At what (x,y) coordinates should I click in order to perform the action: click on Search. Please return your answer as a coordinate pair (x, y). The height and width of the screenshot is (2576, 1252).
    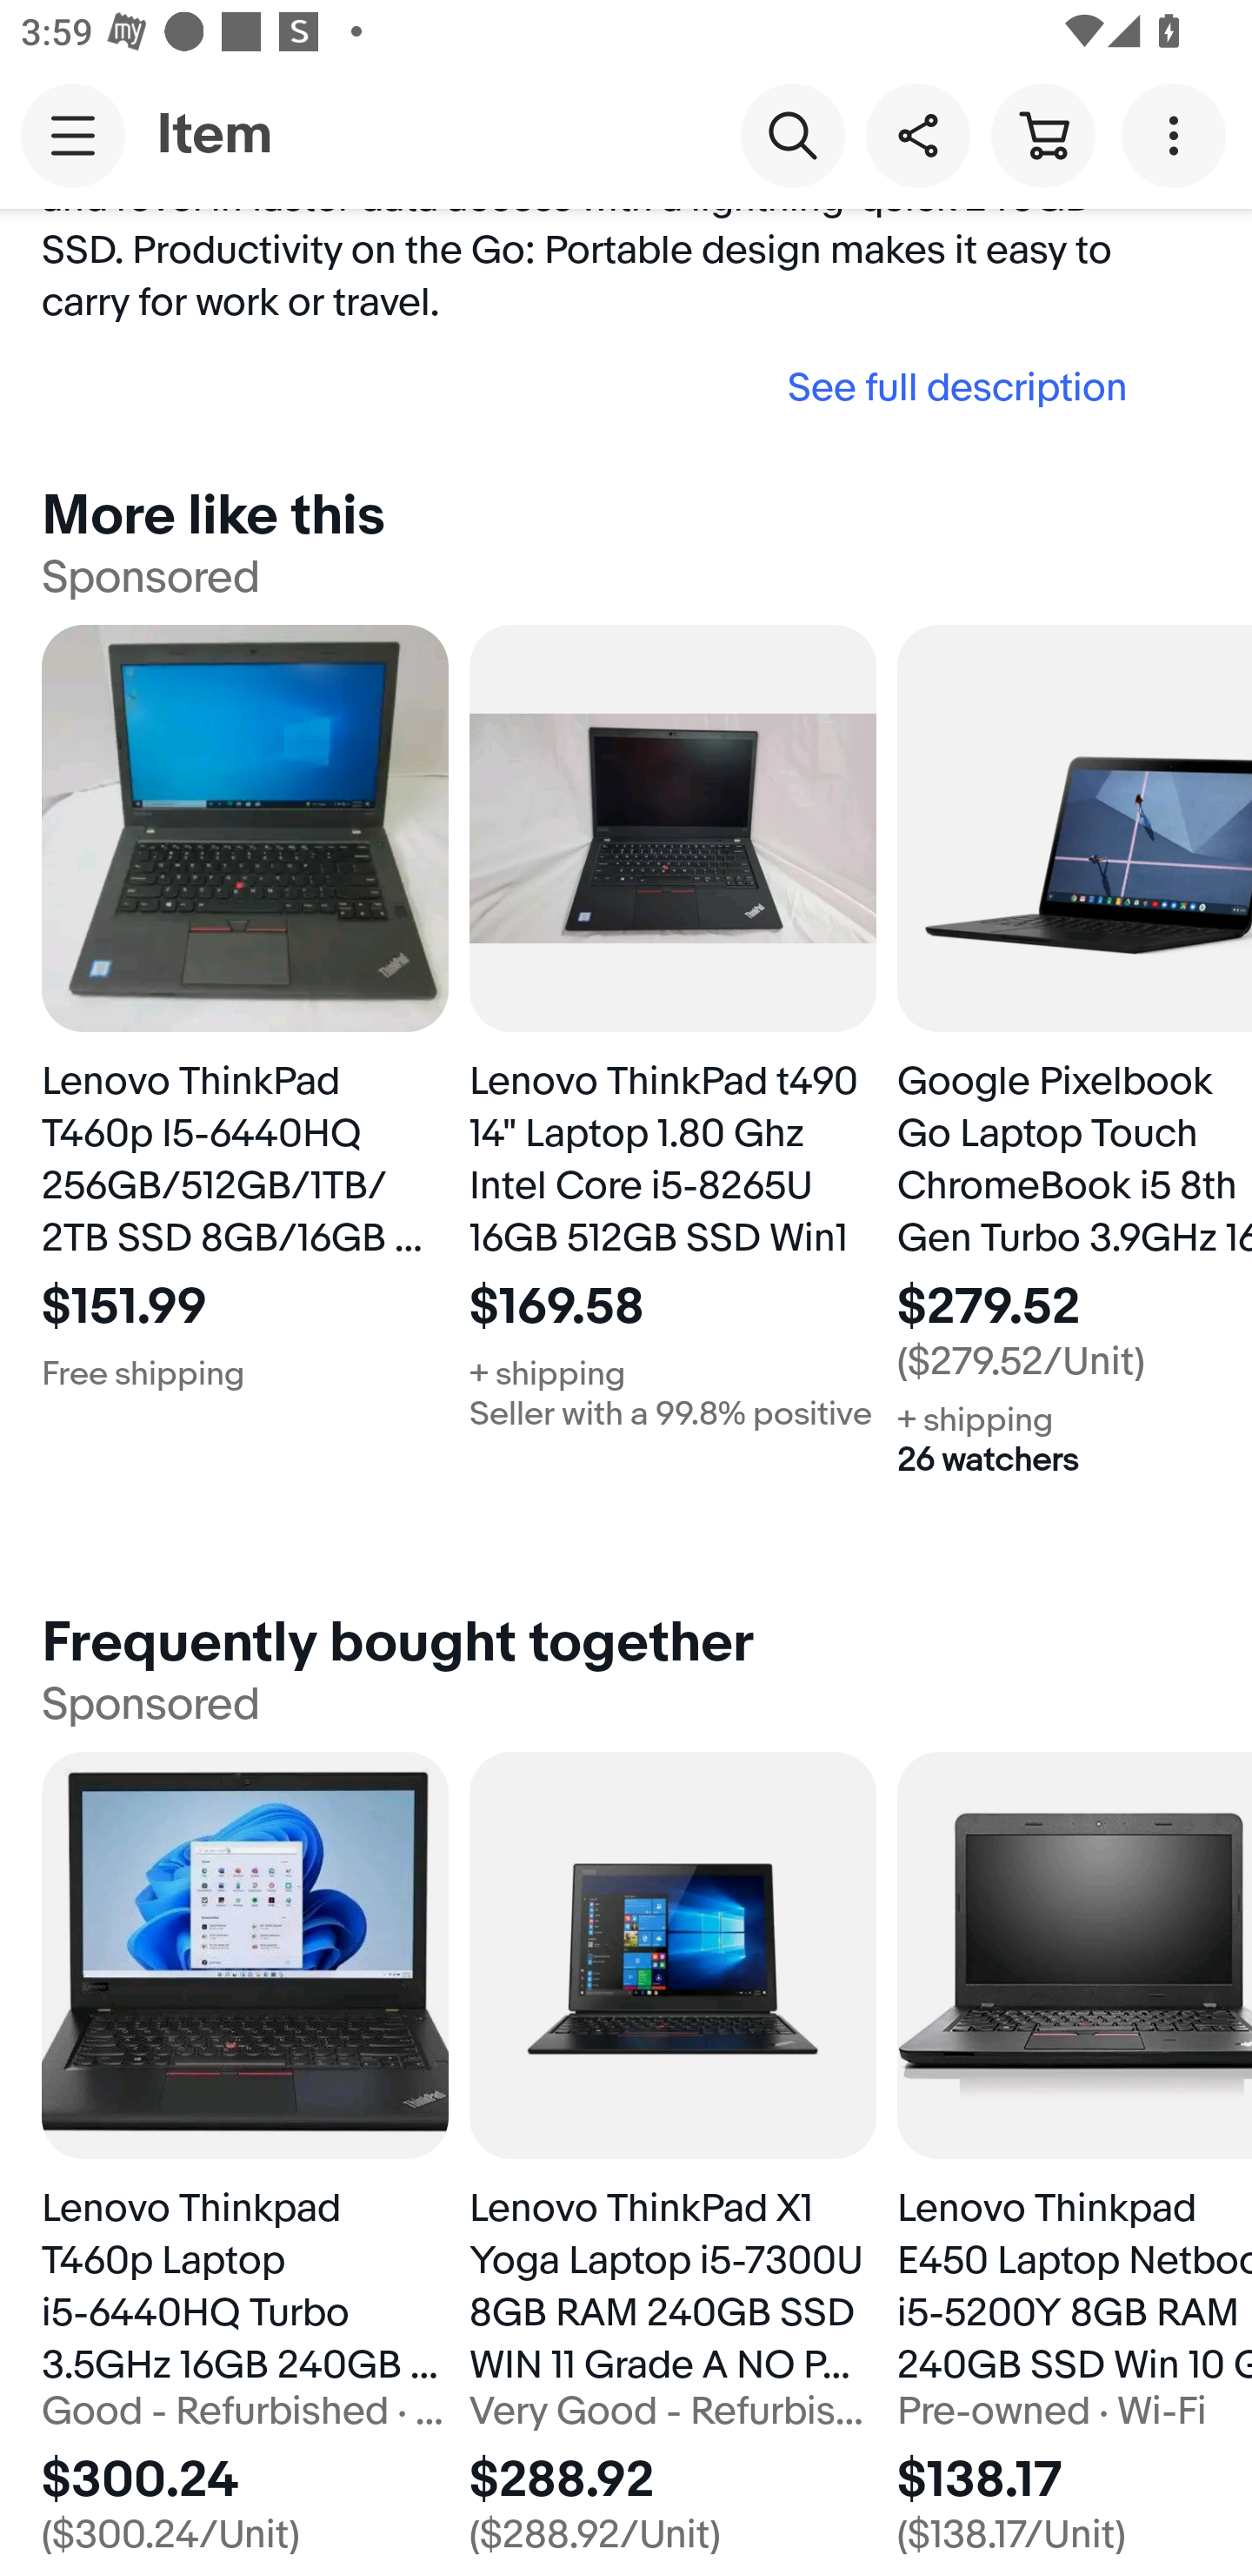
    Looking at the image, I should click on (792, 134).